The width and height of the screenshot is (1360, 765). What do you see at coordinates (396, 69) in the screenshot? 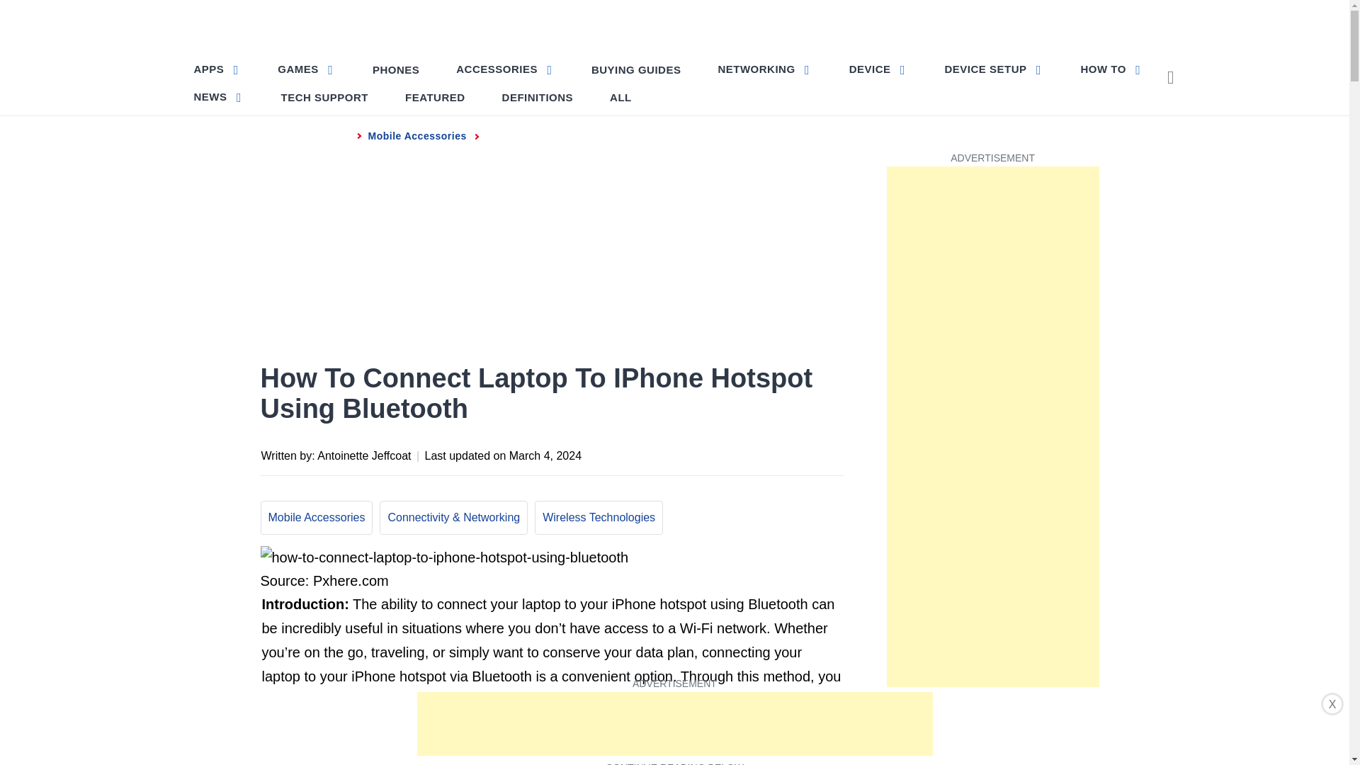
I see `PHONES` at bounding box center [396, 69].